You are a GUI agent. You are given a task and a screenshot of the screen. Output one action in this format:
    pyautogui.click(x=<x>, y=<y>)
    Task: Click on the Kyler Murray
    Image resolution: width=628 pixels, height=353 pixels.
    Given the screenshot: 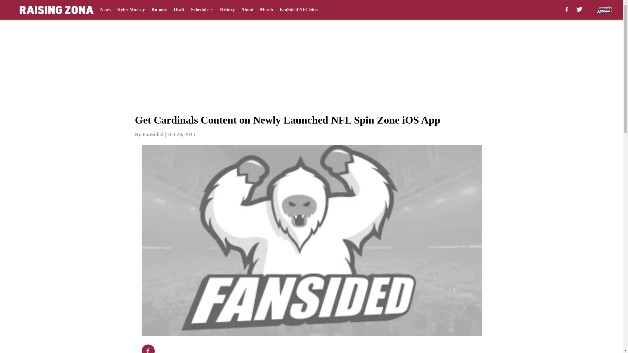 What is the action you would take?
    pyautogui.click(x=131, y=10)
    